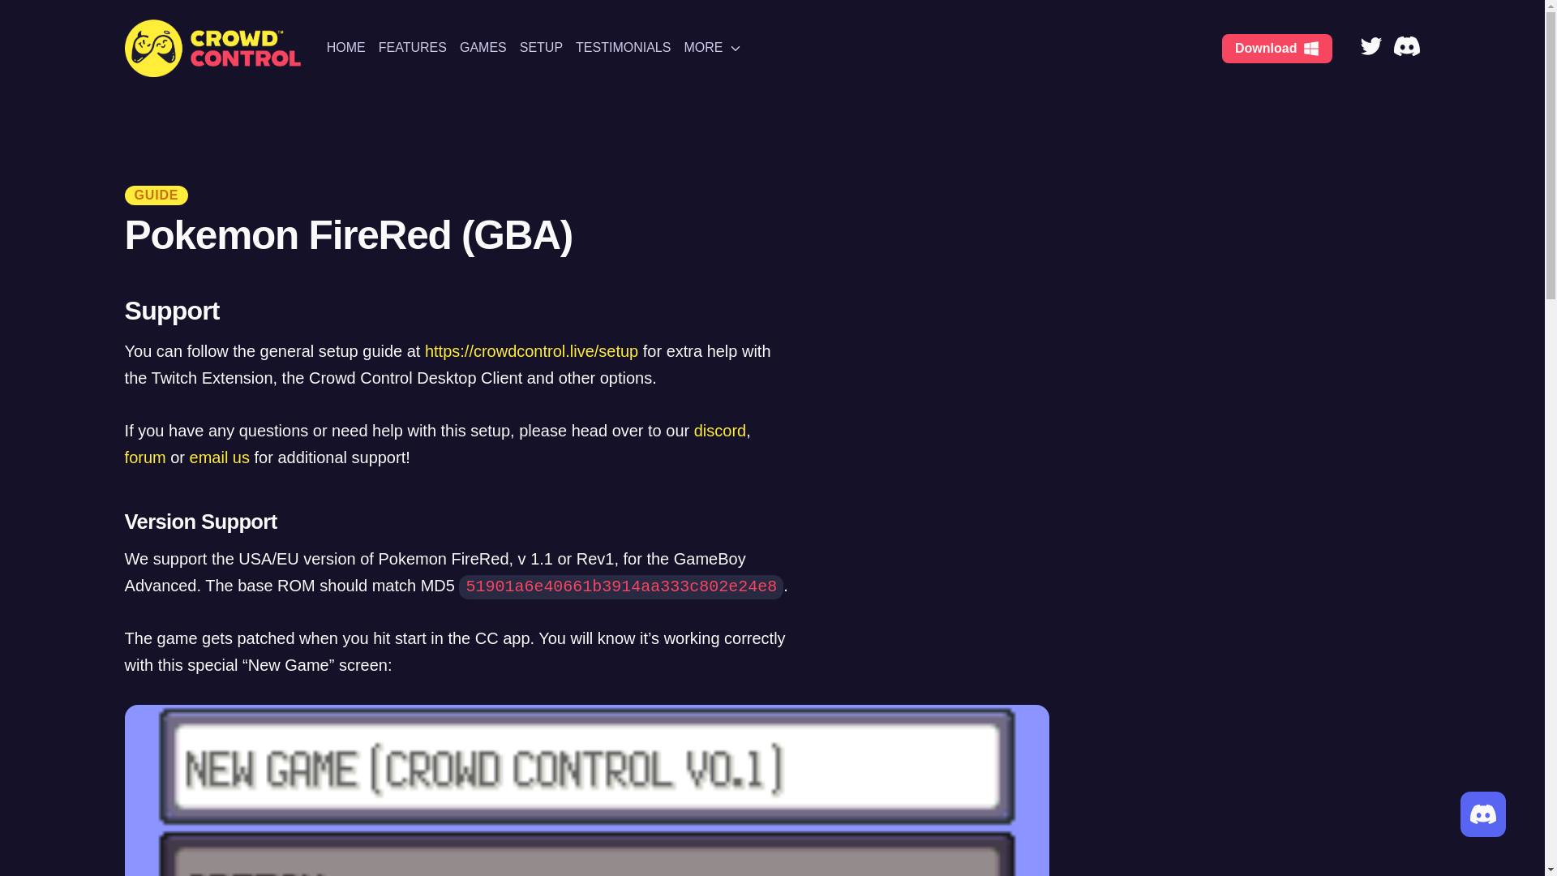 This screenshot has height=876, width=1557. What do you see at coordinates (346, 48) in the screenshot?
I see `HOME` at bounding box center [346, 48].